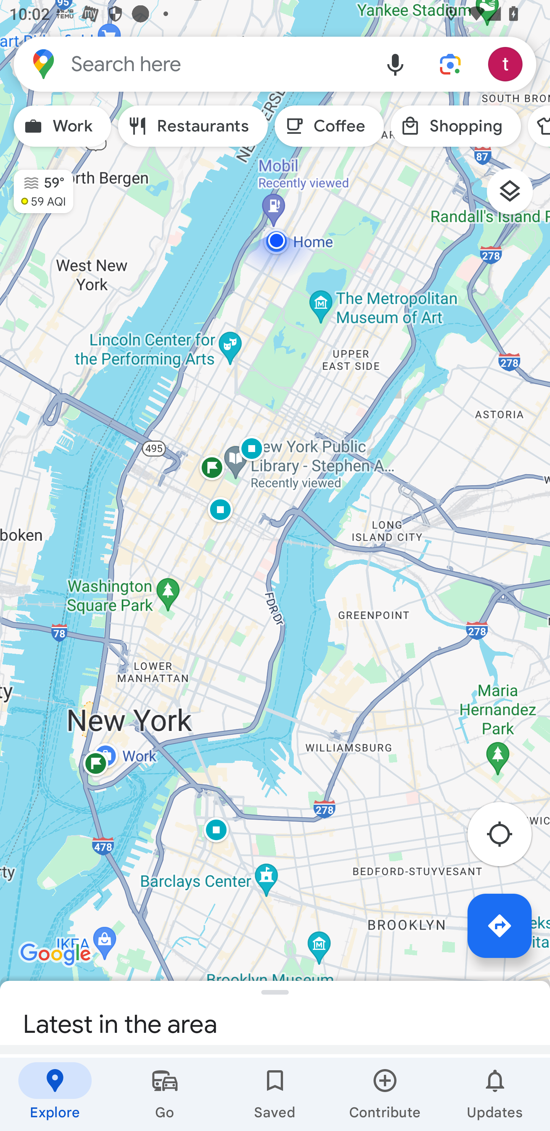 Image resolution: width=550 pixels, height=1131 pixels. I want to click on Go, so click(165, 1094).